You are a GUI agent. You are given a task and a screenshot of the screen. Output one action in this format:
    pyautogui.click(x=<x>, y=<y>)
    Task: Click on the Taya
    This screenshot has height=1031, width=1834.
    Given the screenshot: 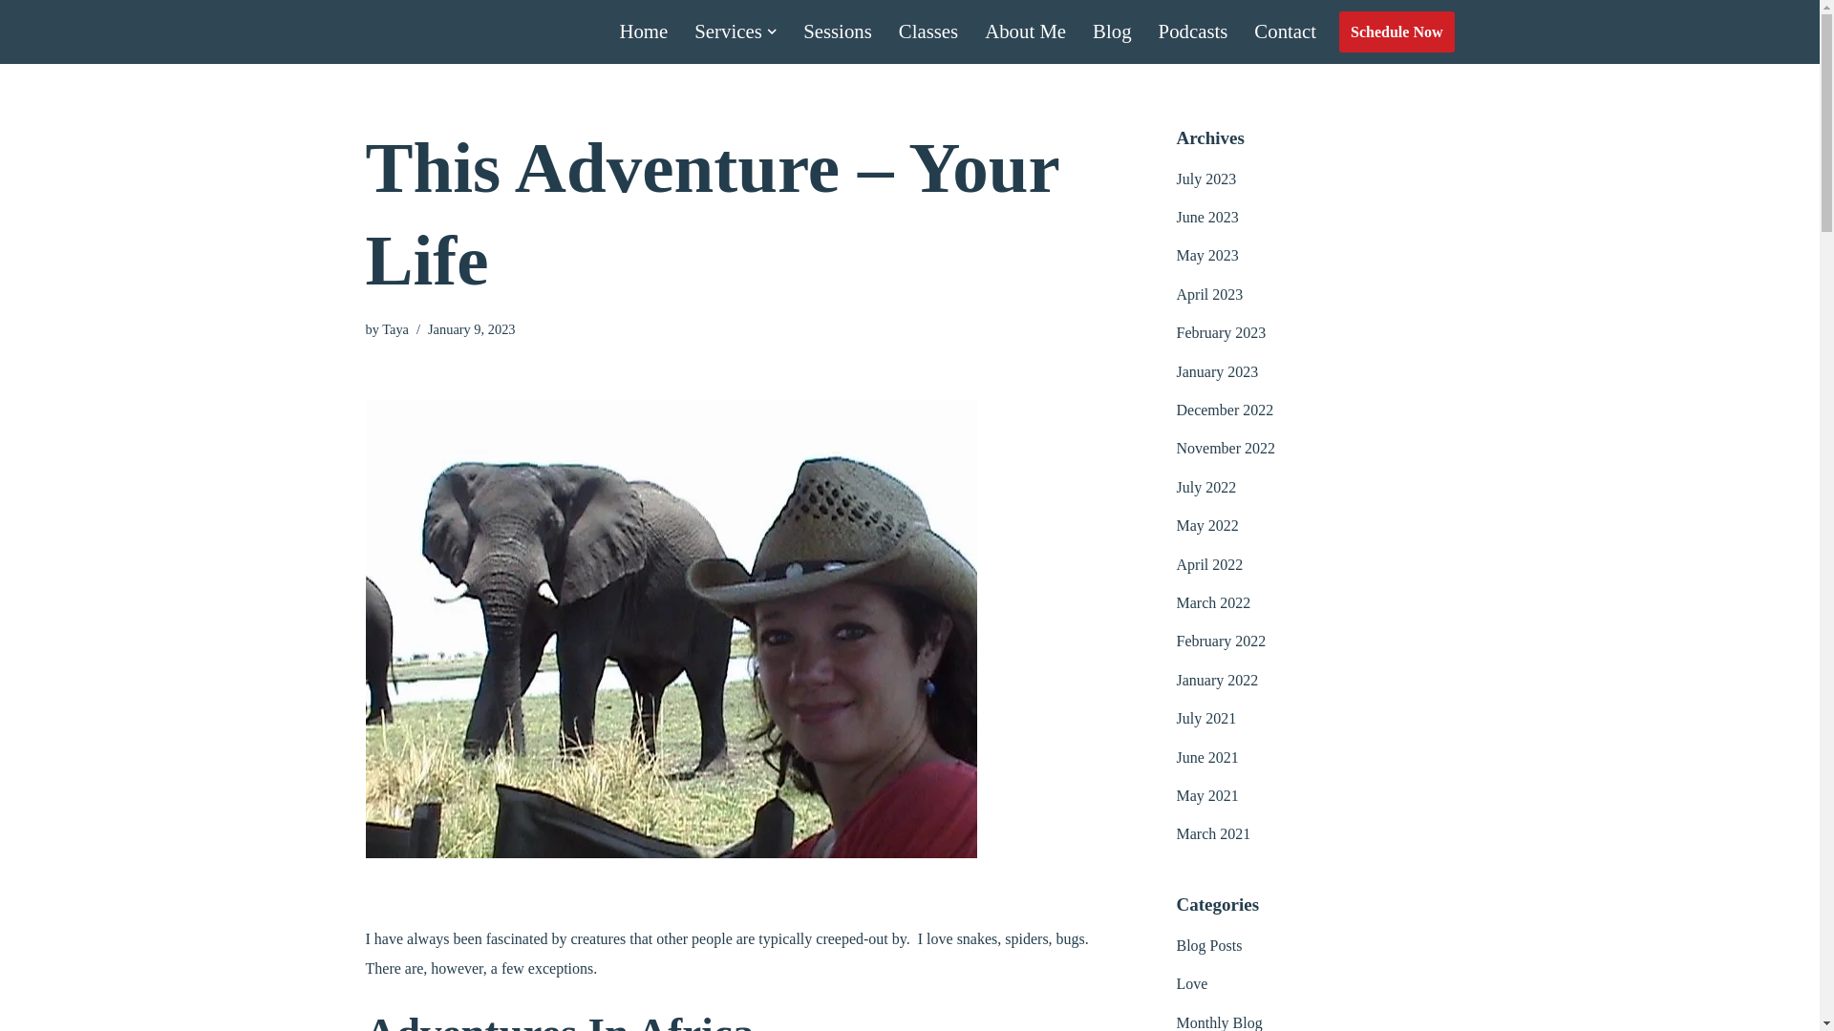 What is the action you would take?
    pyautogui.click(x=395, y=328)
    